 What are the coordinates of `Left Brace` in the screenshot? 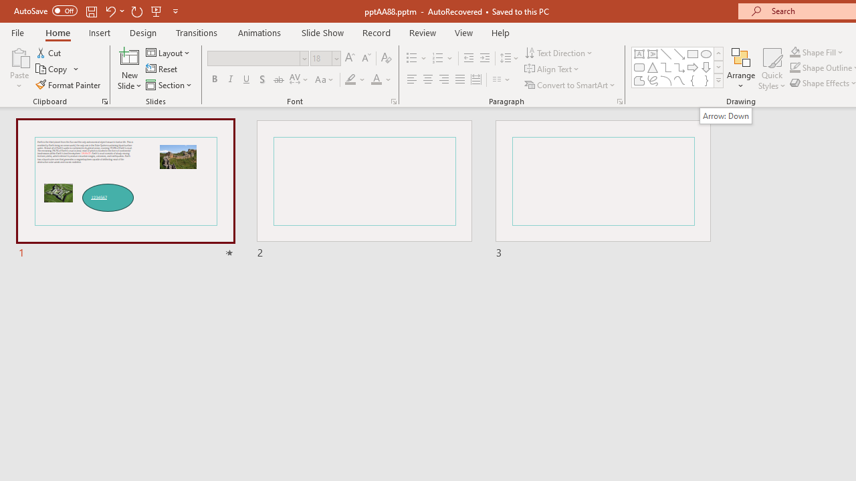 It's located at (693, 80).